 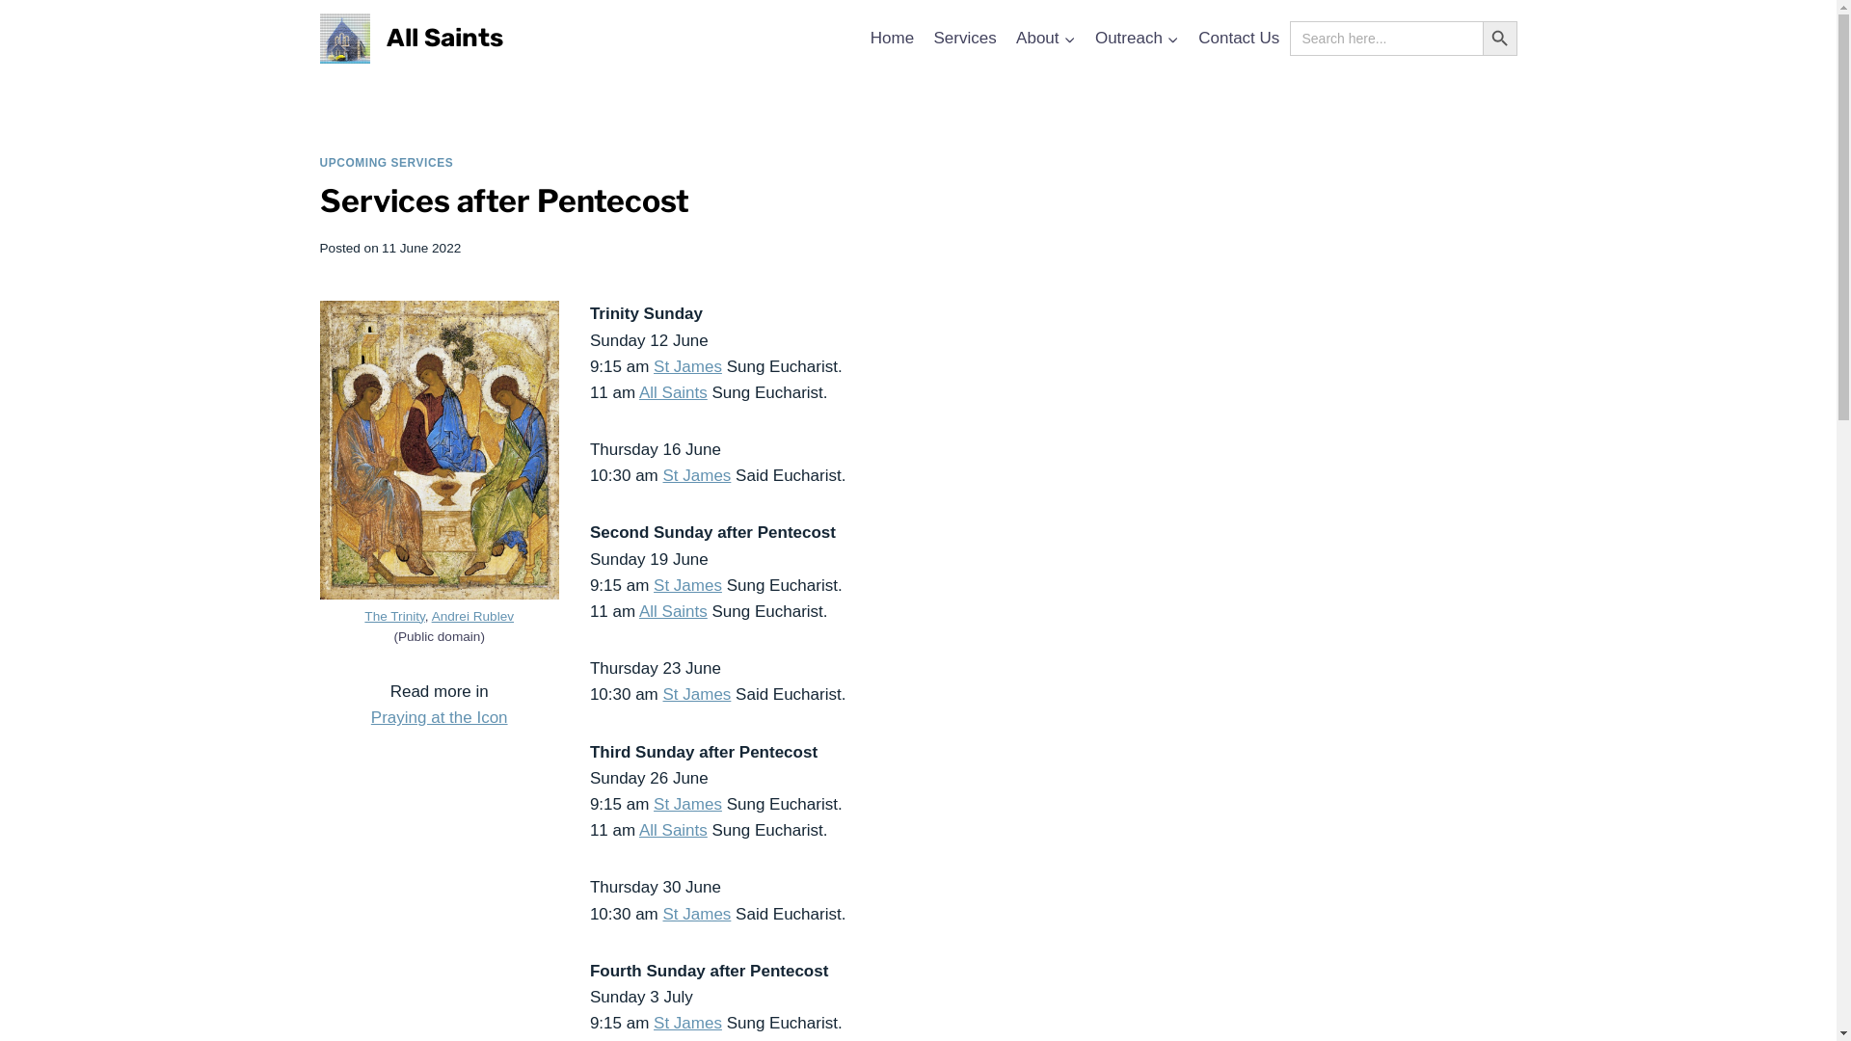 What do you see at coordinates (698, 476) in the screenshot?
I see `St James` at bounding box center [698, 476].